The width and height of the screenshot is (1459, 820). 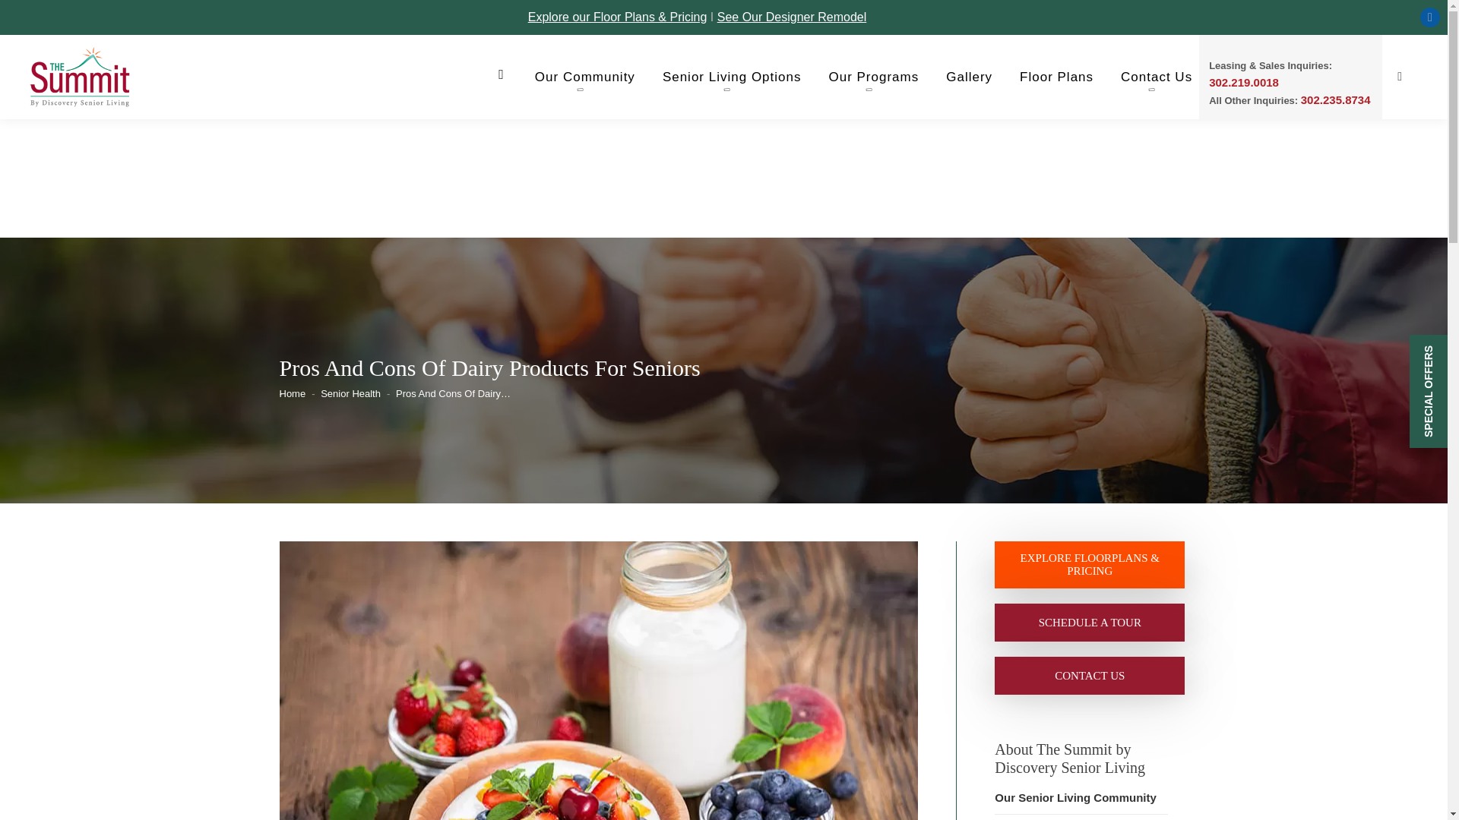 What do you see at coordinates (1056, 77) in the screenshot?
I see `Floor Plans` at bounding box center [1056, 77].